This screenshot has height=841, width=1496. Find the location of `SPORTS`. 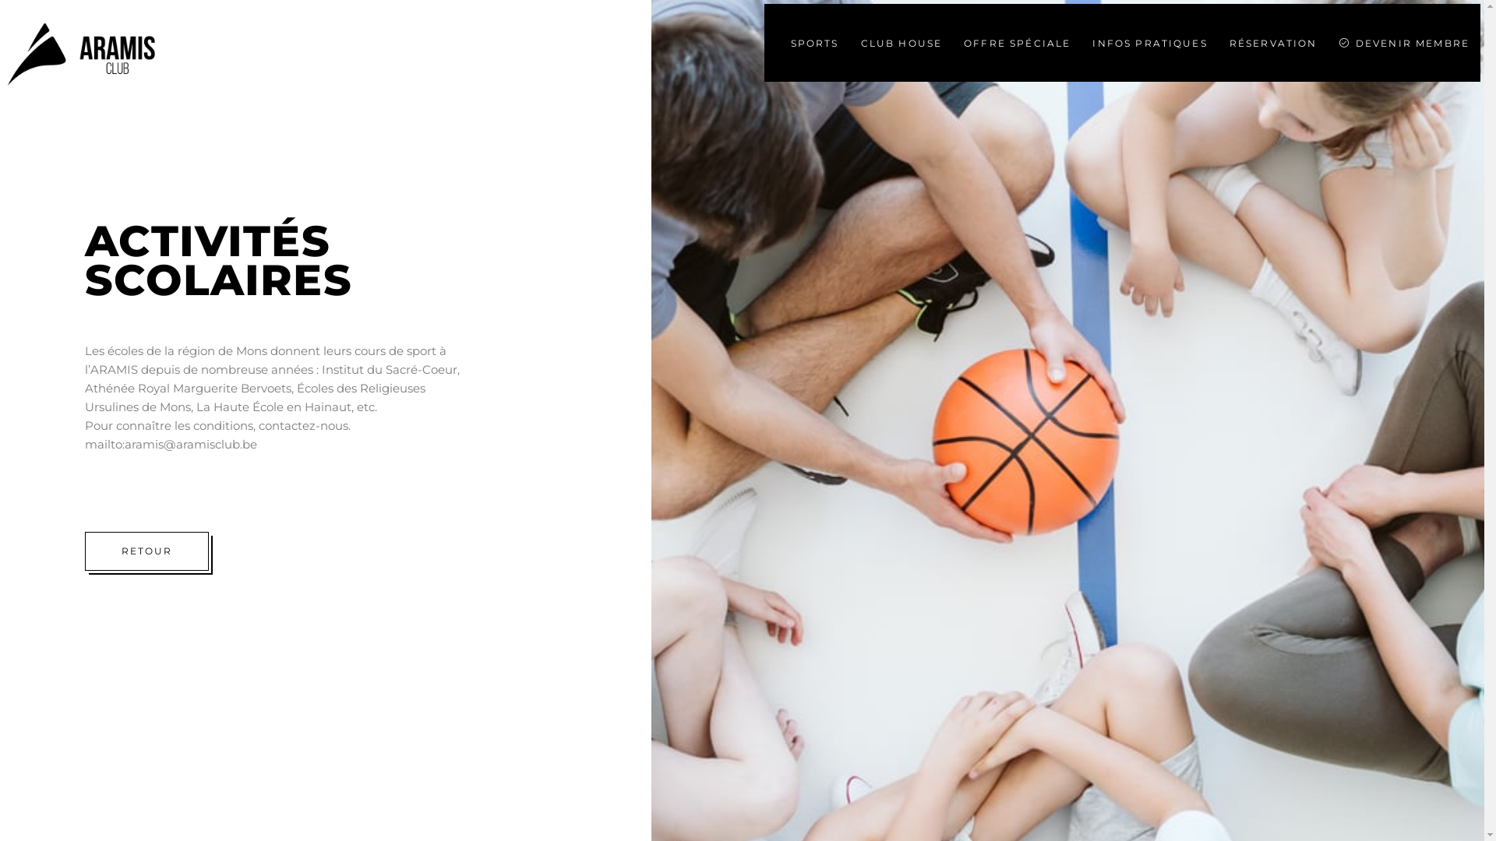

SPORTS is located at coordinates (815, 44).